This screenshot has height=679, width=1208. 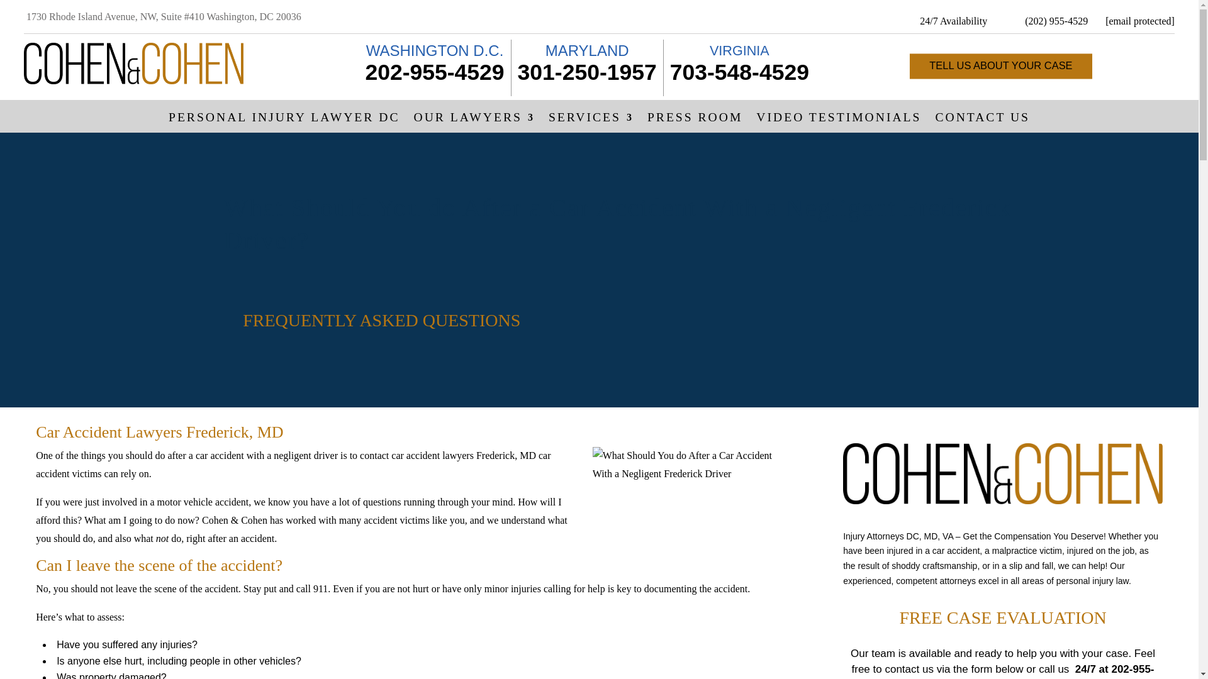 What do you see at coordinates (838, 120) in the screenshot?
I see `VIDEO TESTIMONIALS` at bounding box center [838, 120].